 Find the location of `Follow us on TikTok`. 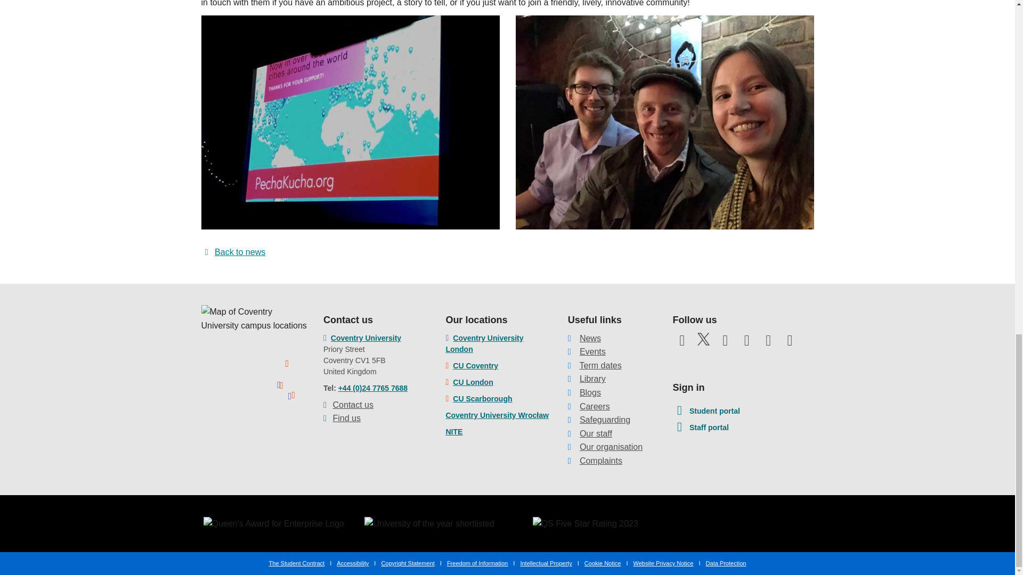

Follow us on TikTok is located at coordinates (681, 361).